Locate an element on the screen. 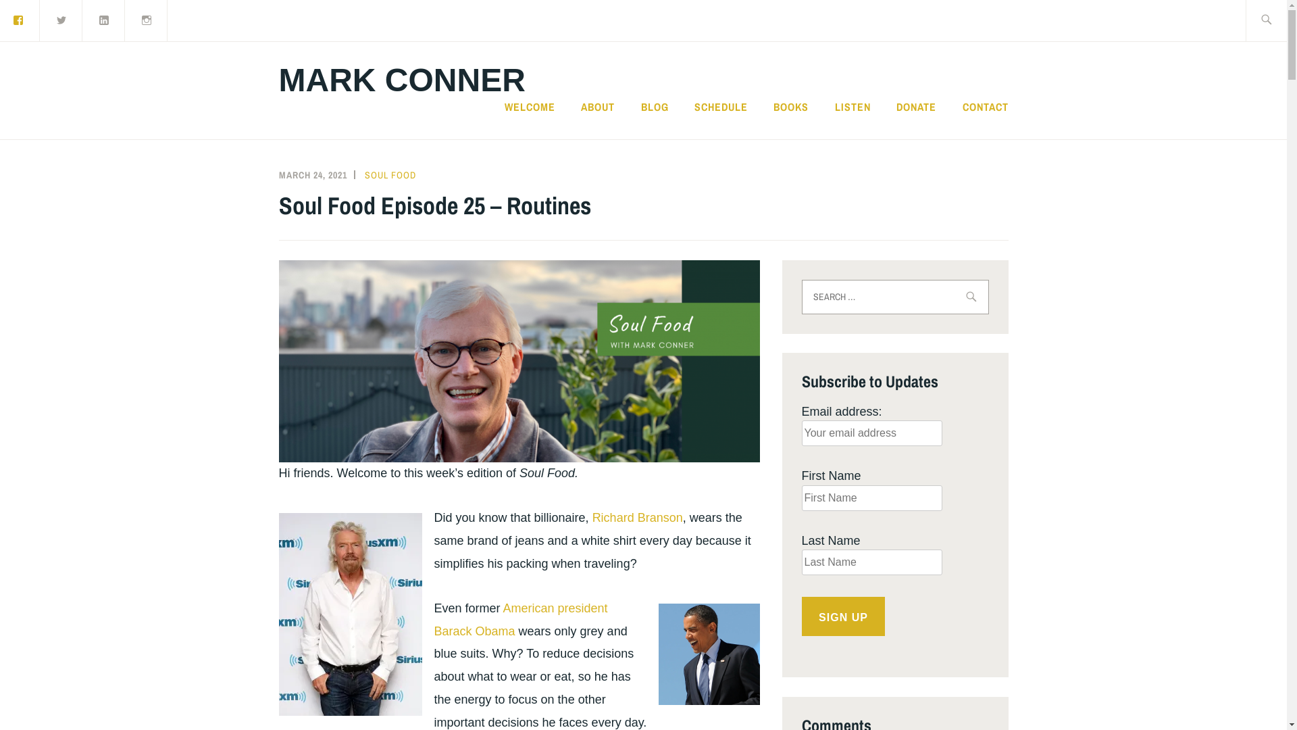 Image resolution: width=1297 pixels, height=730 pixels. Sign up is located at coordinates (843, 616).